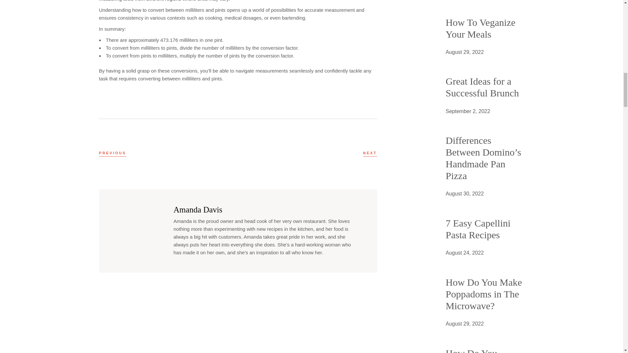 The image size is (628, 353). I want to click on NEXT, so click(370, 153).